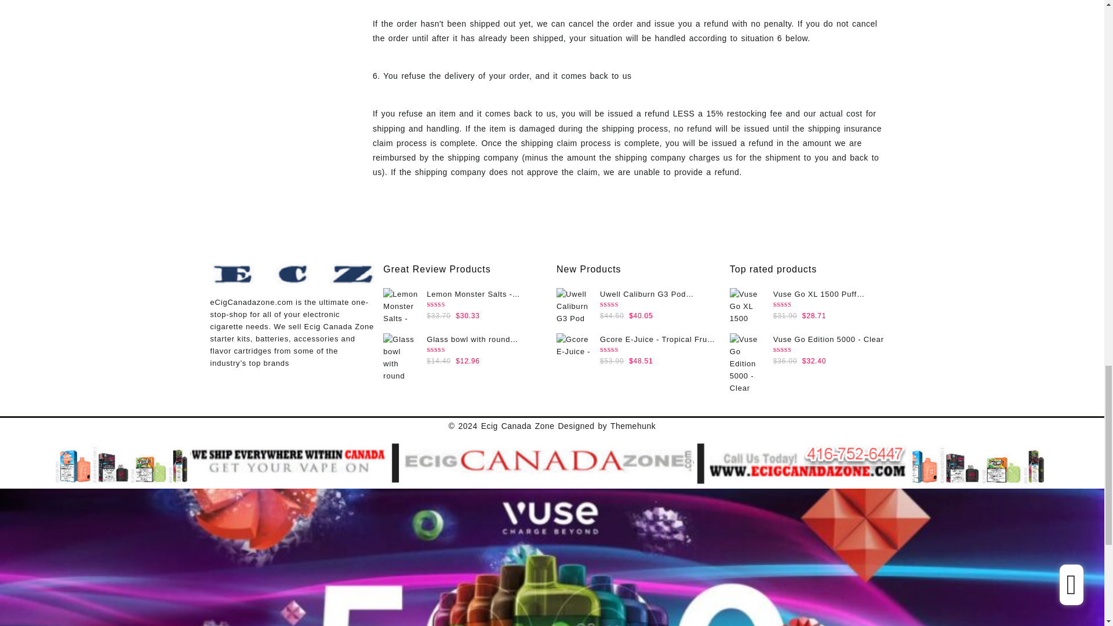 The height and width of the screenshot is (626, 1113). What do you see at coordinates (400, 305) in the screenshot?
I see `Lemon Monster Salts - Blueberry Lemon` at bounding box center [400, 305].